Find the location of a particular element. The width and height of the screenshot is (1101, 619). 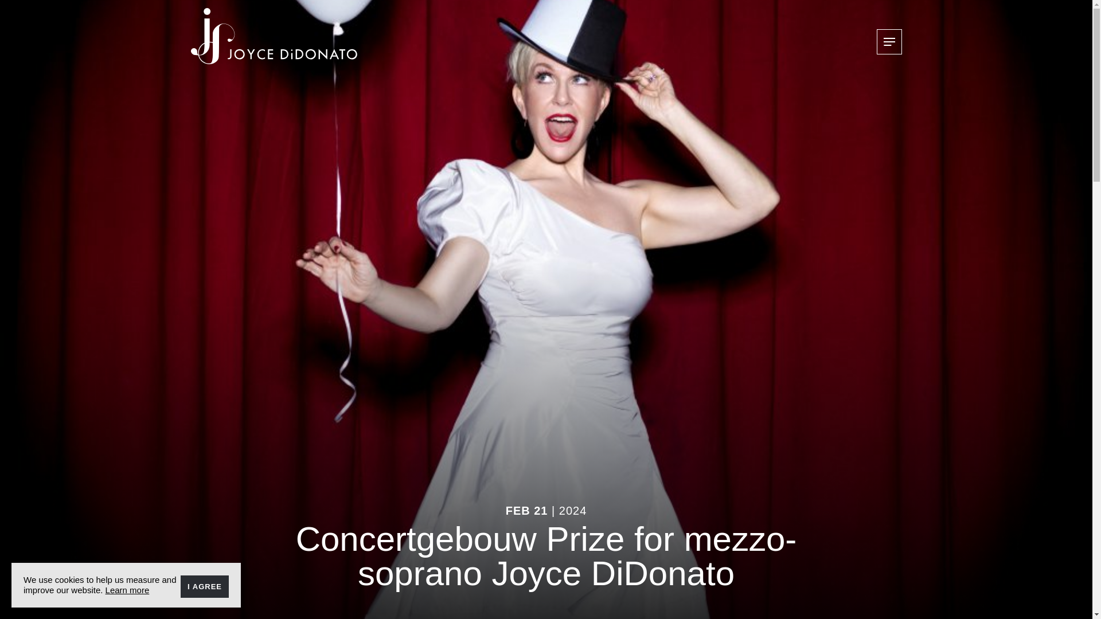

Learn more is located at coordinates (127, 589).